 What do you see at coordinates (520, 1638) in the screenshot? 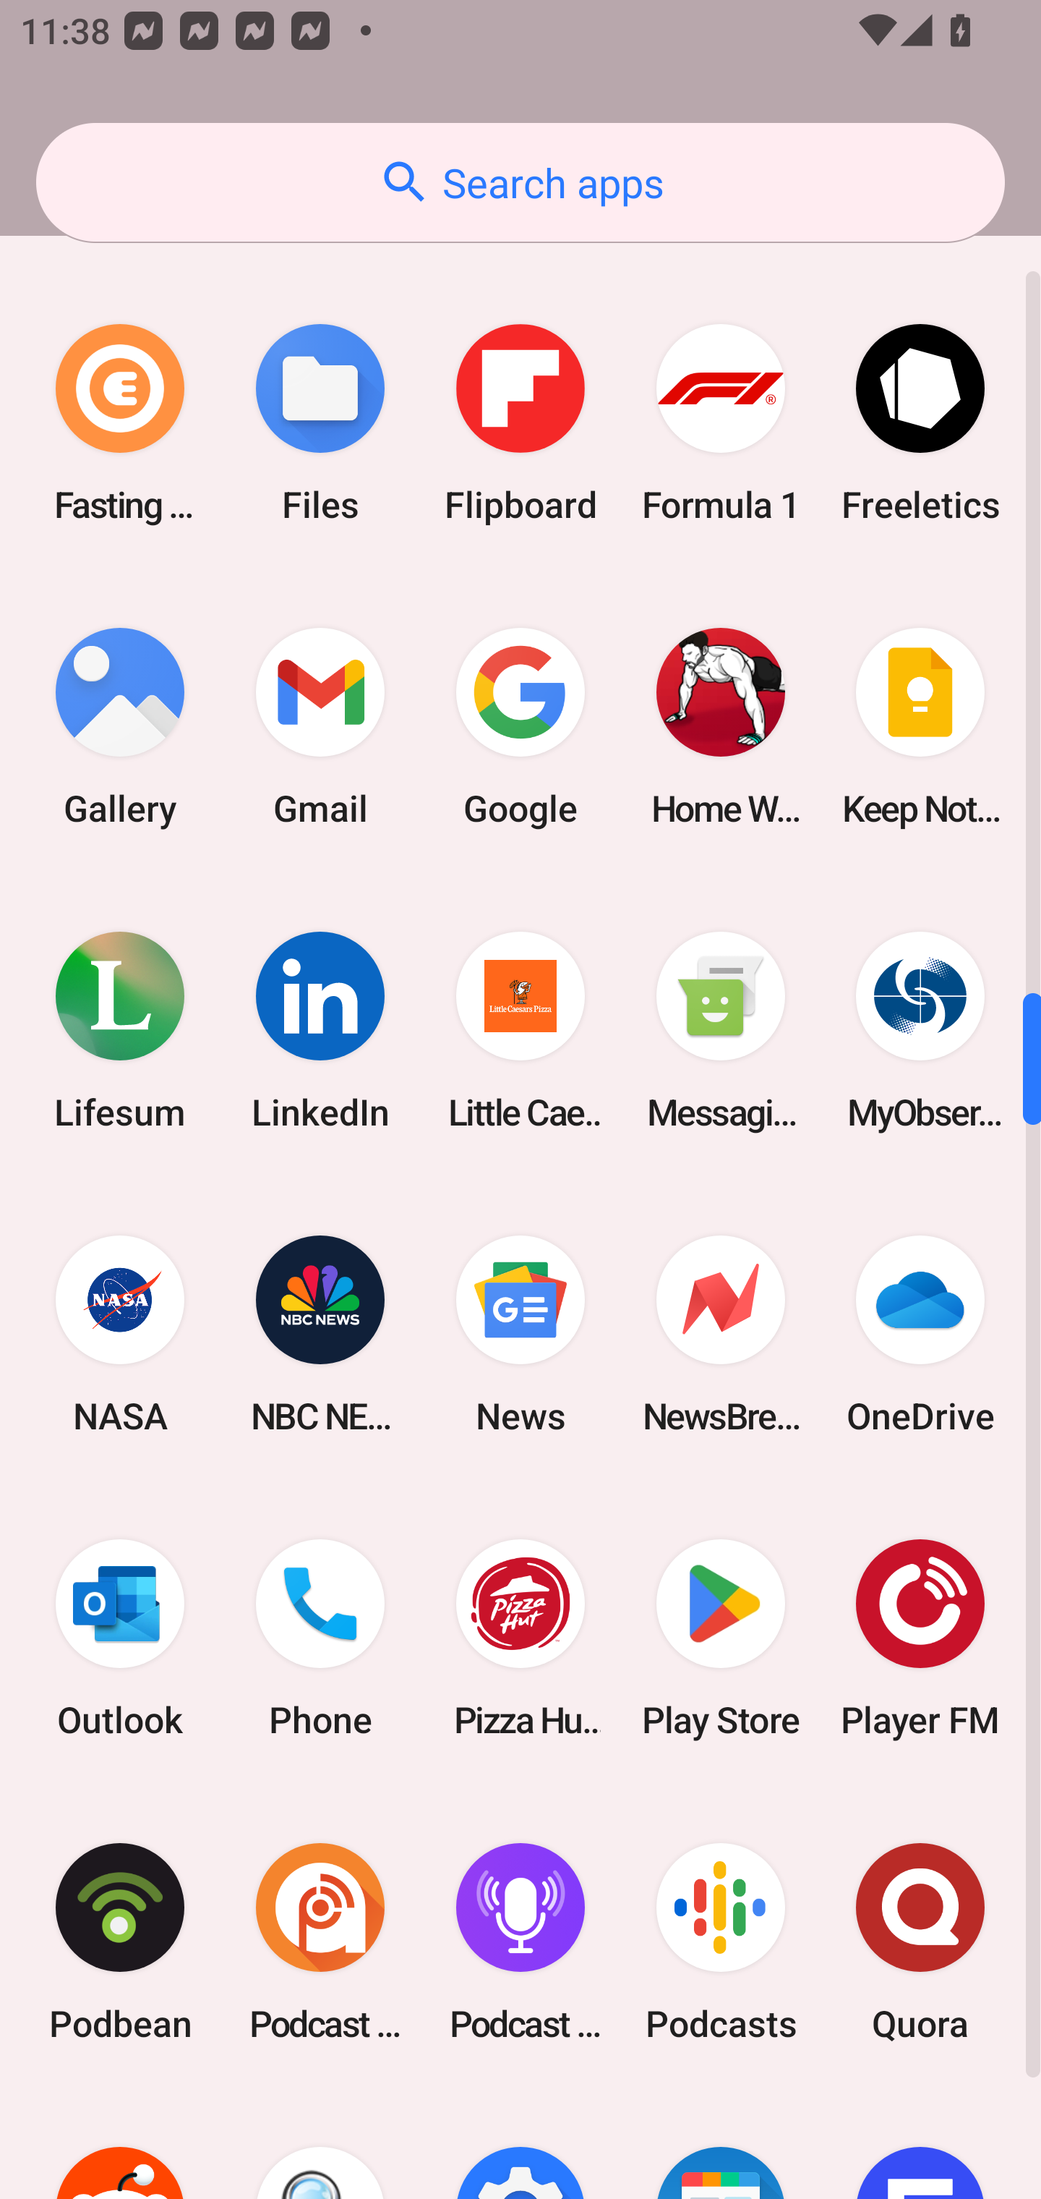
I see `Pizza Hut HK & Macau` at bounding box center [520, 1638].